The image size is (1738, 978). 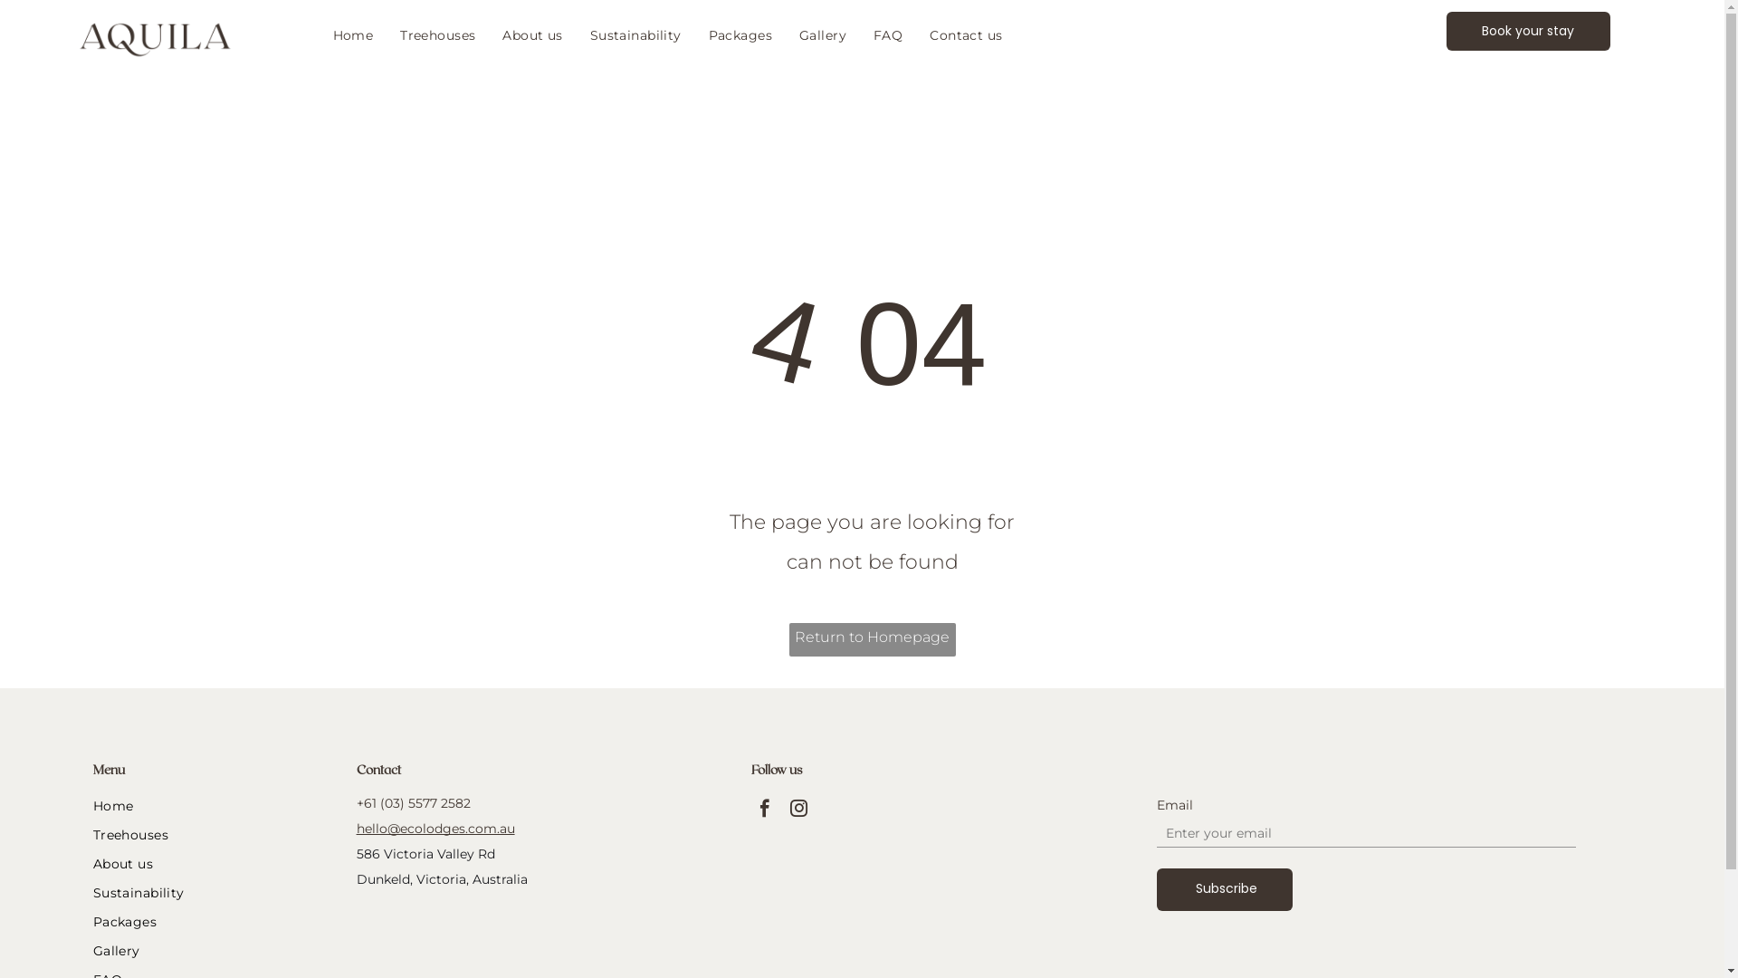 What do you see at coordinates (353, 35) in the screenshot?
I see `Home` at bounding box center [353, 35].